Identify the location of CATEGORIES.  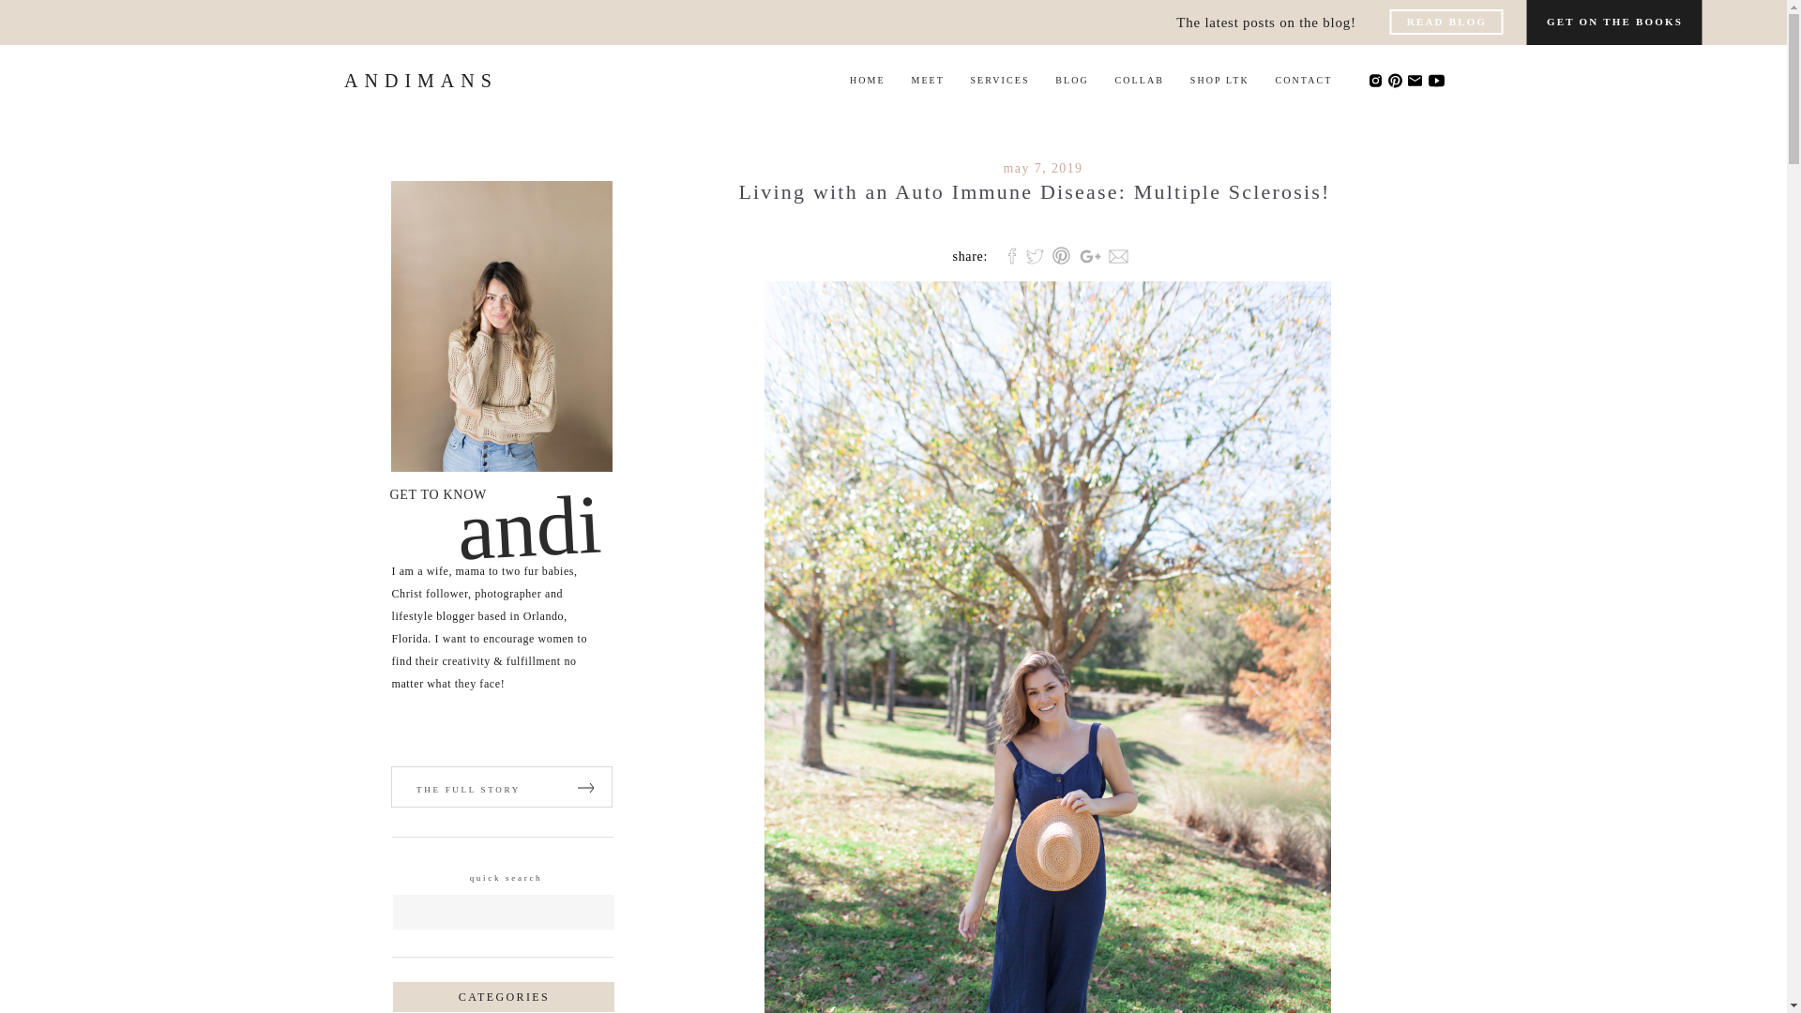
(504, 1005).